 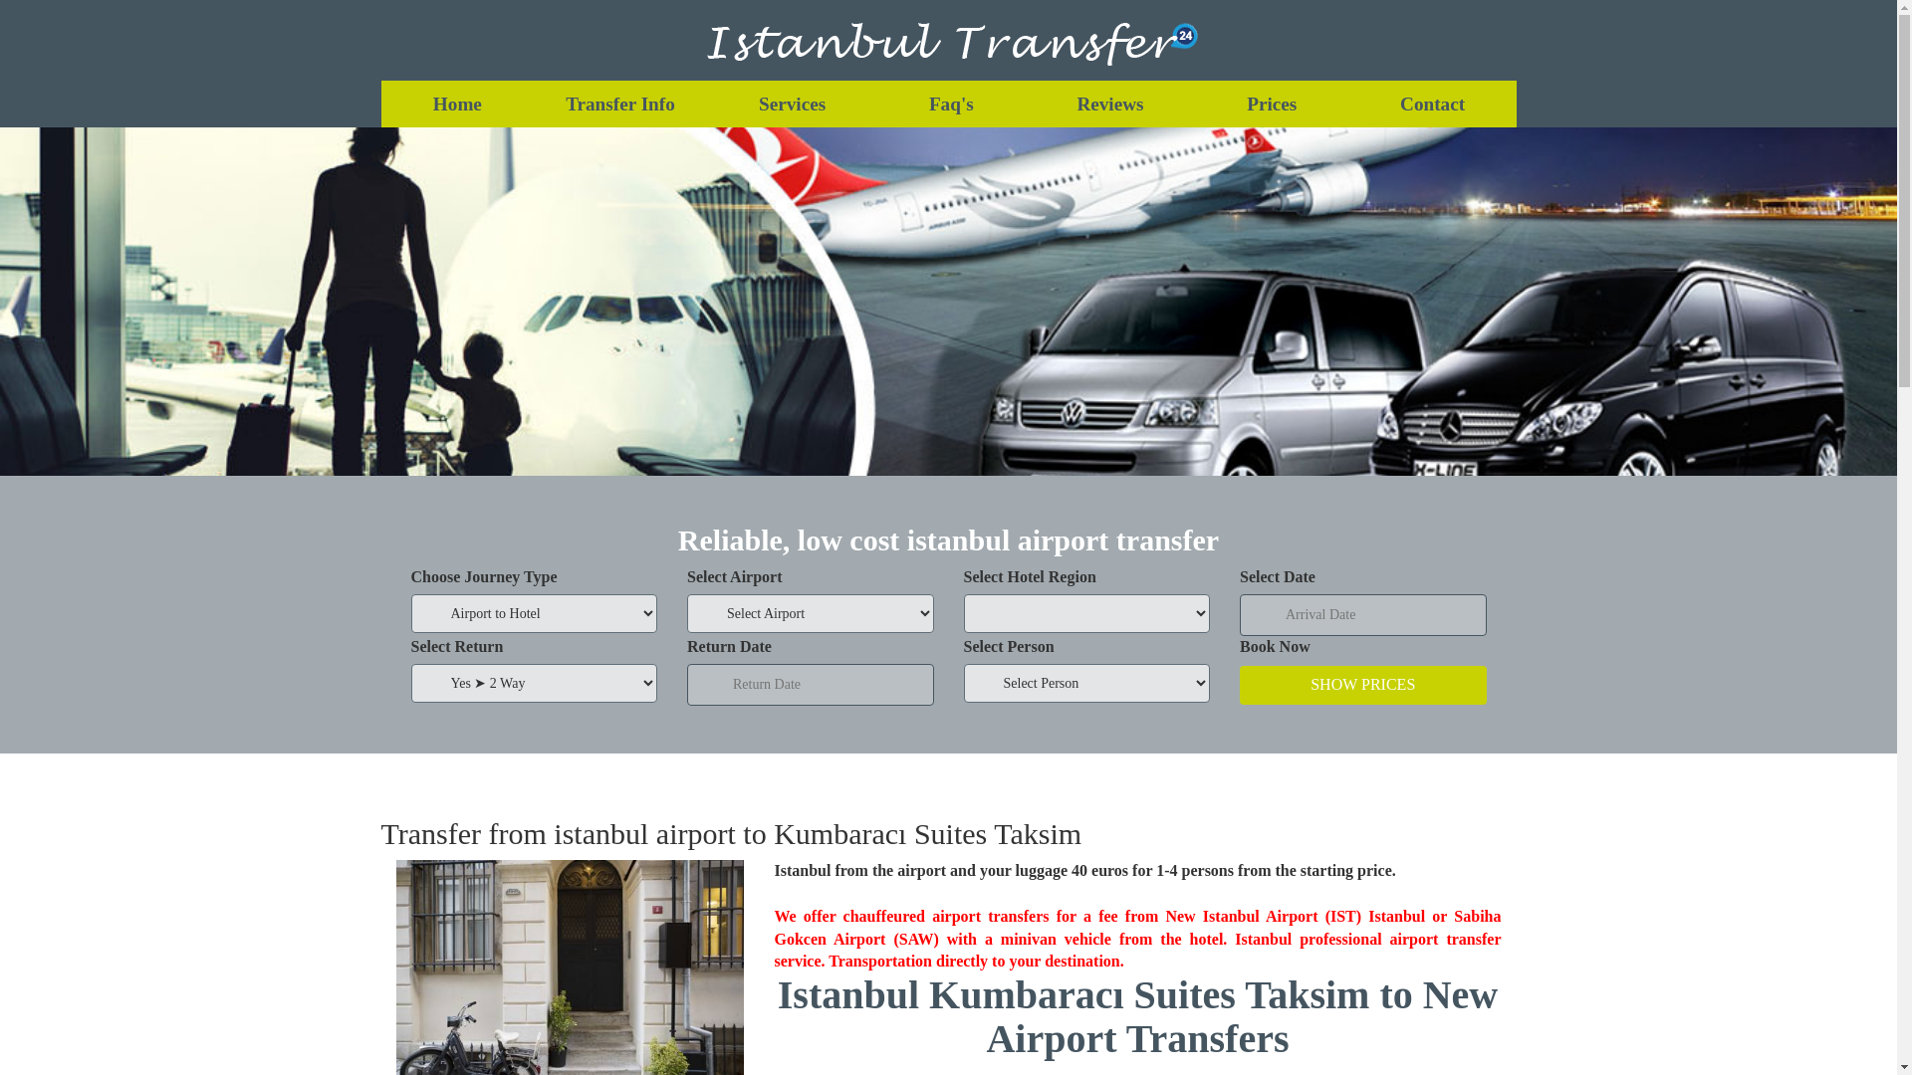 What do you see at coordinates (1432, 104) in the screenshot?
I see `Contact` at bounding box center [1432, 104].